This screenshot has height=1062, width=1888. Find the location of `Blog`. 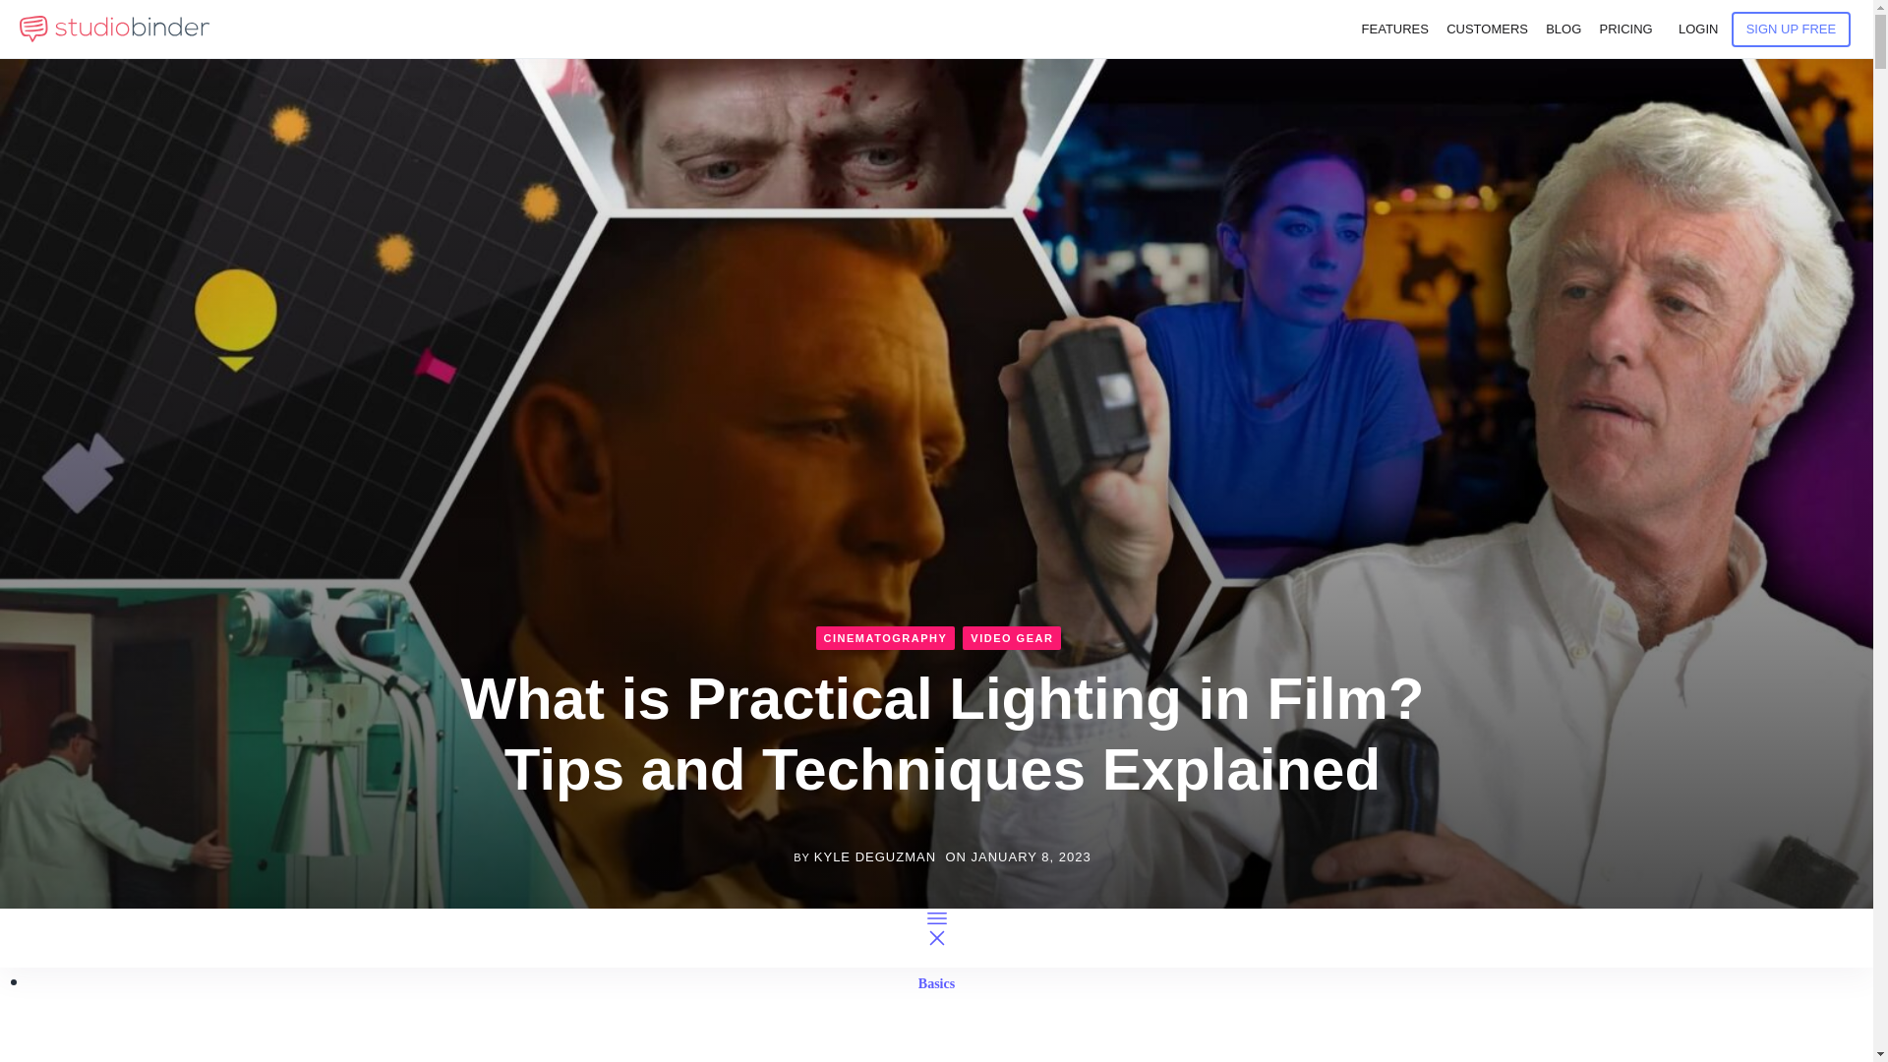

Blog is located at coordinates (1563, 29).